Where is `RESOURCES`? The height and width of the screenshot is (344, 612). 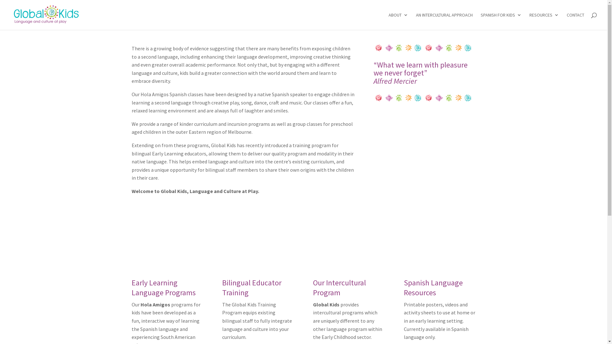 RESOURCES is located at coordinates (544, 21).